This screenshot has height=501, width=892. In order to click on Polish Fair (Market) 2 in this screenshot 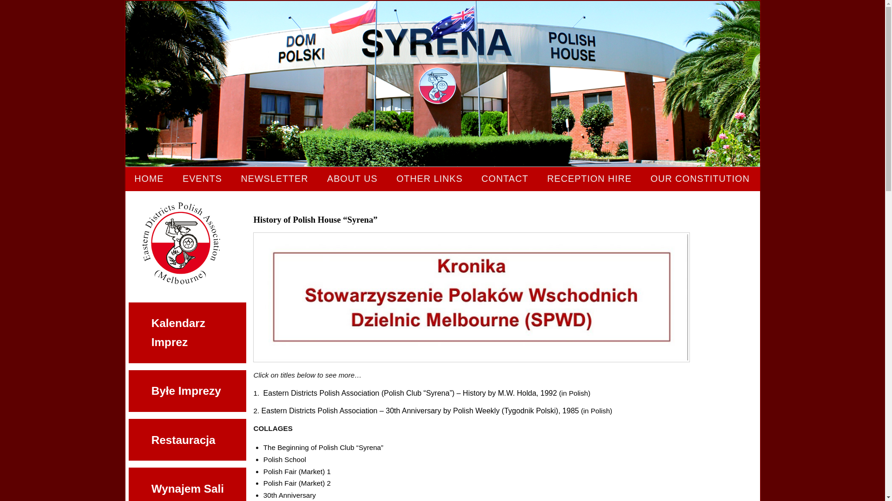, I will do `click(297, 483)`.